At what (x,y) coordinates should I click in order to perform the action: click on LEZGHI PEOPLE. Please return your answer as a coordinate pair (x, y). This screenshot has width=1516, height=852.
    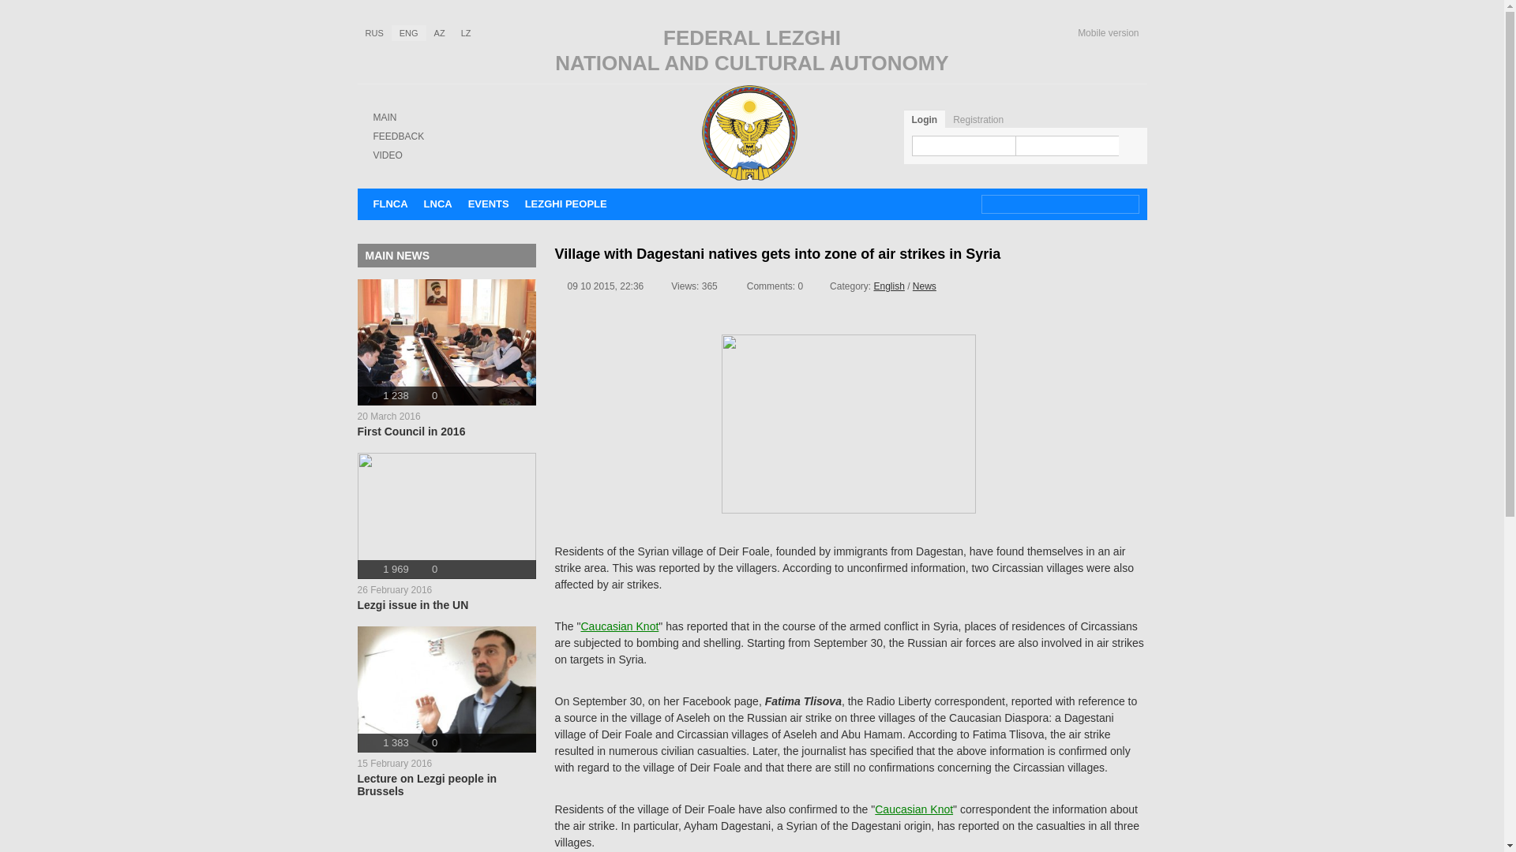
    Looking at the image, I should click on (565, 204).